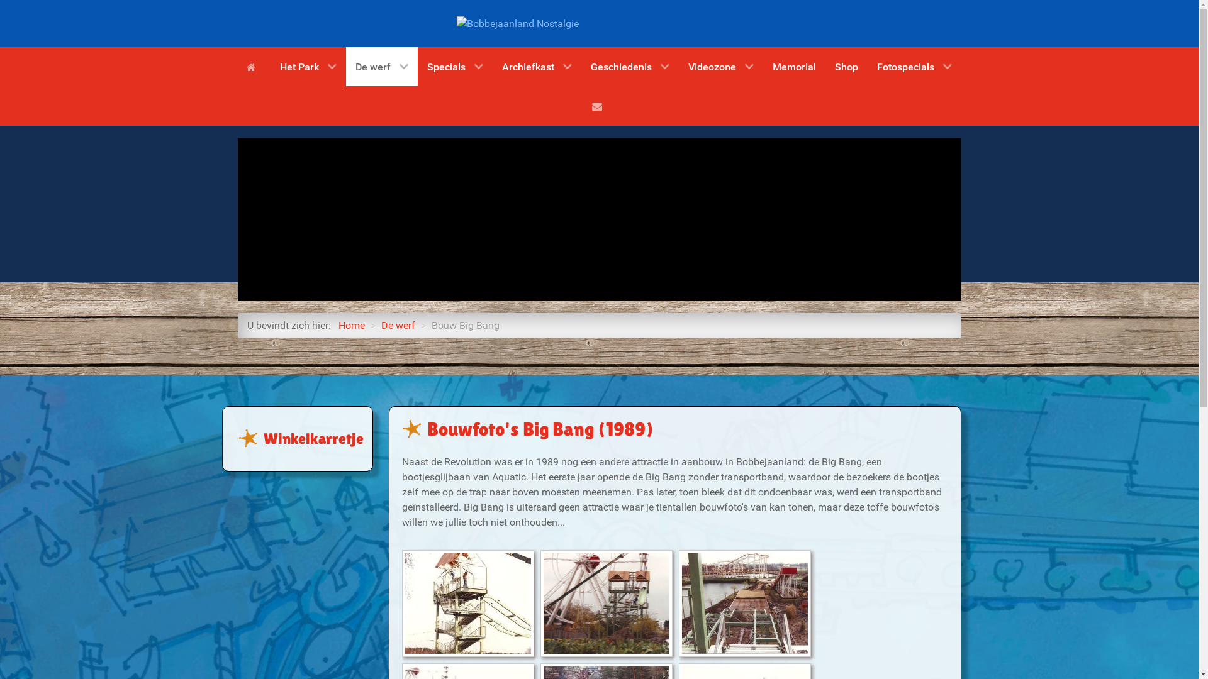  I want to click on Memorial, so click(794, 67).